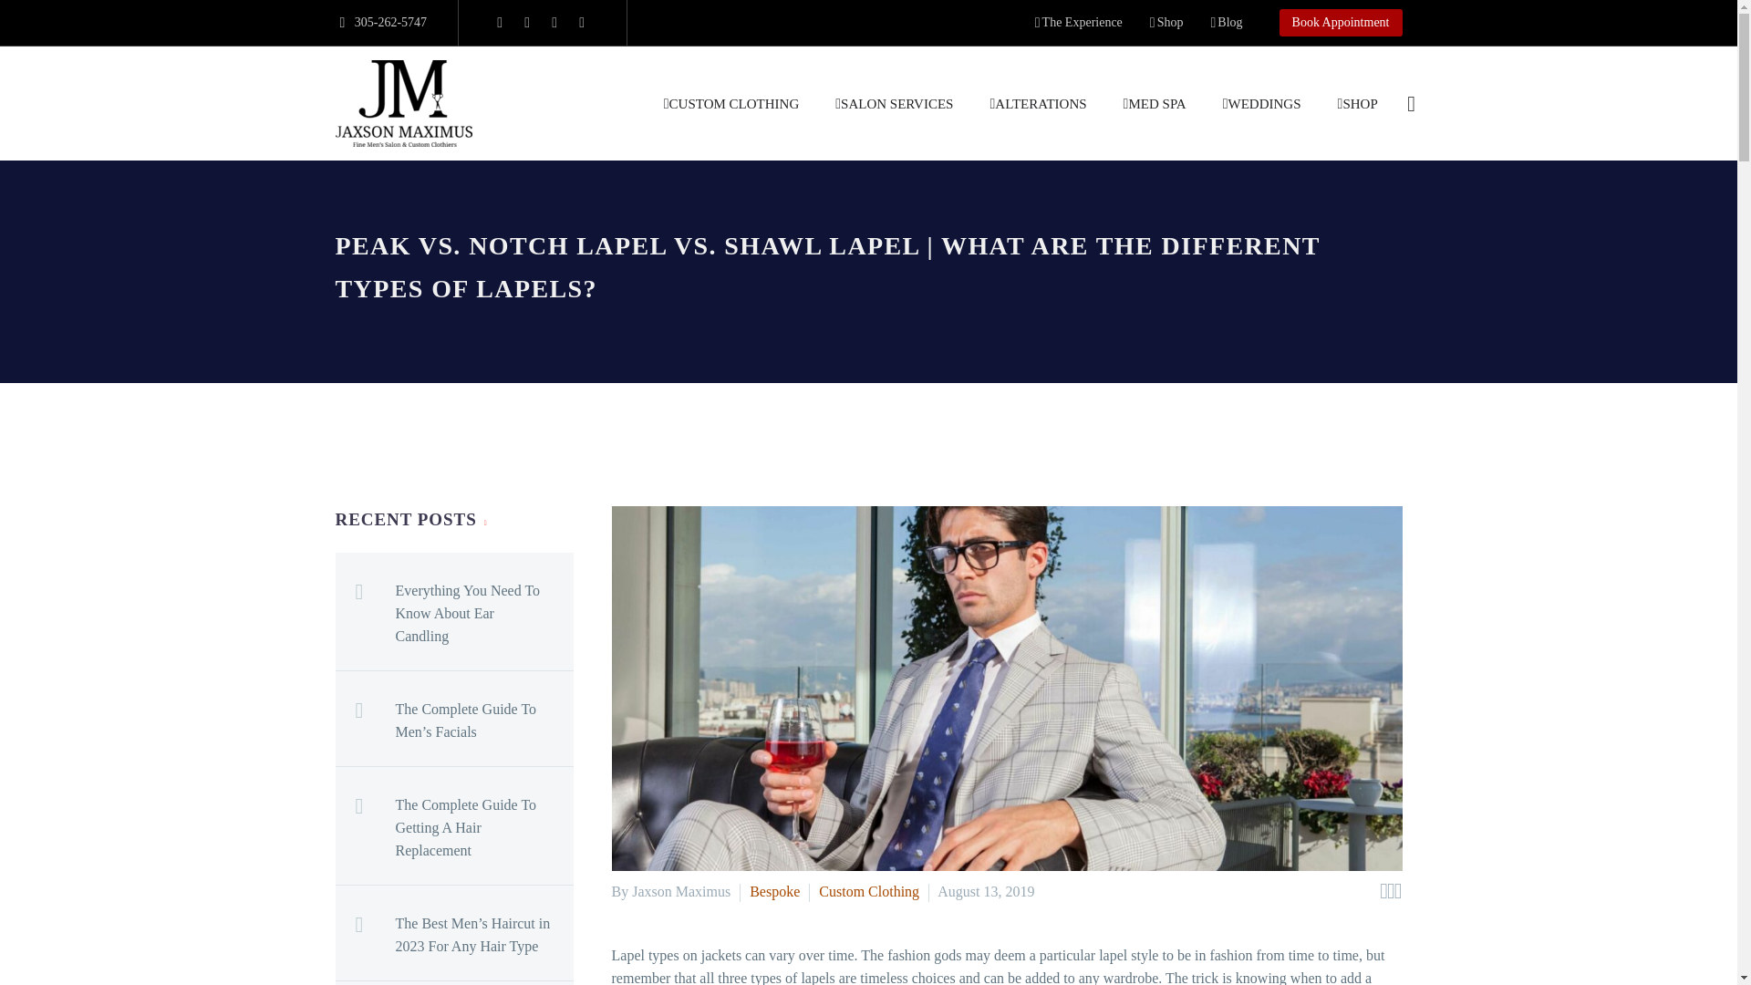 The width and height of the screenshot is (1751, 985). I want to click on Book Appointment, so click(1341, 22).